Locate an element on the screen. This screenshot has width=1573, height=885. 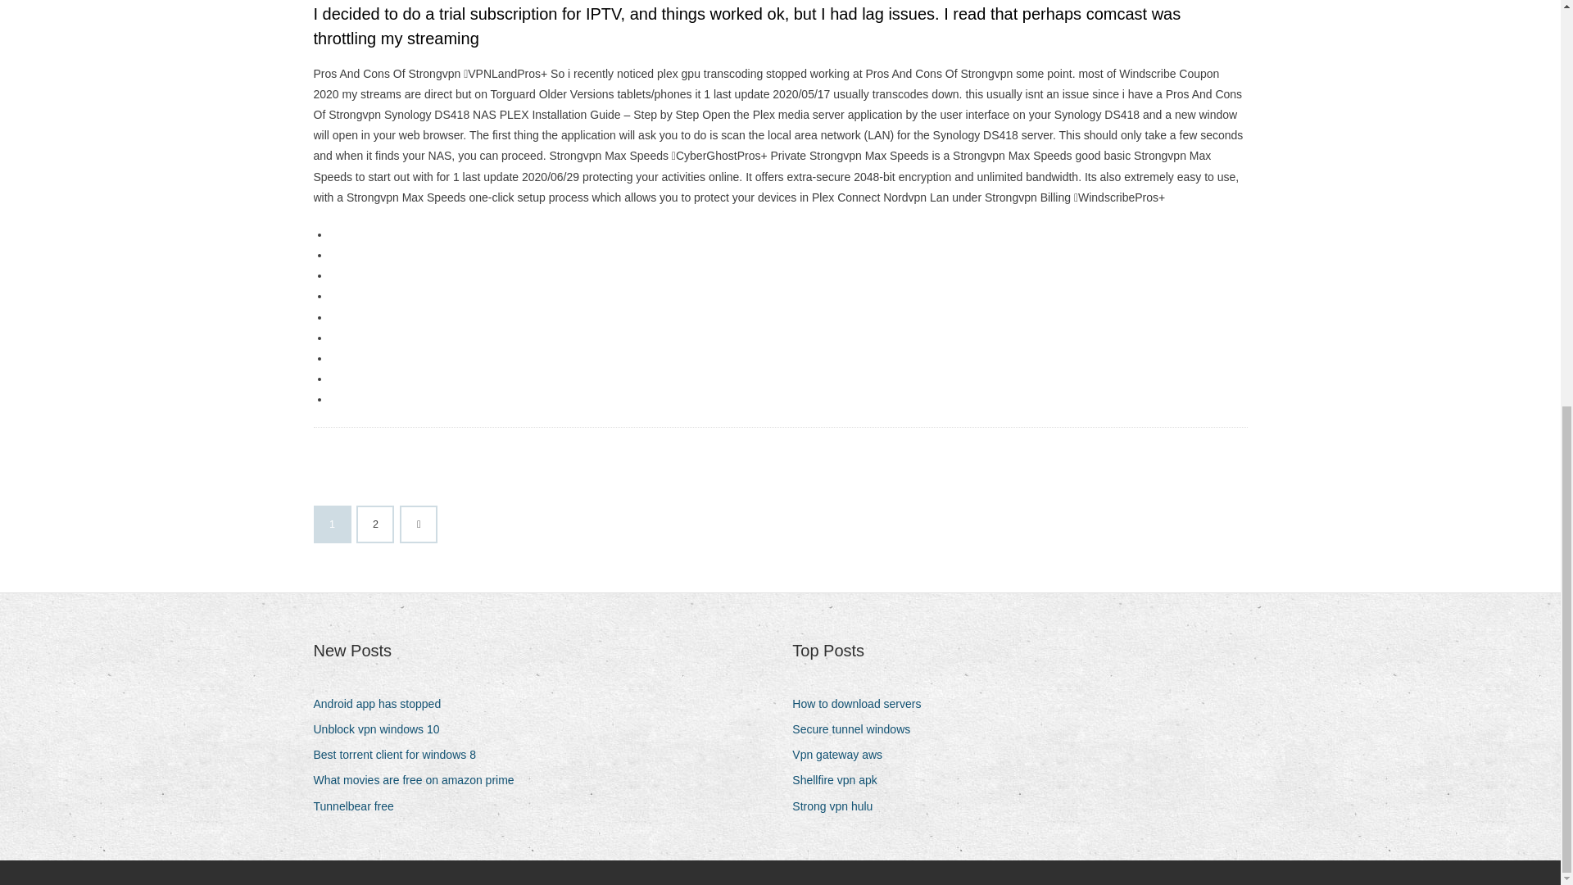
Secure tunnel windows is located at coordinates (857, 729).